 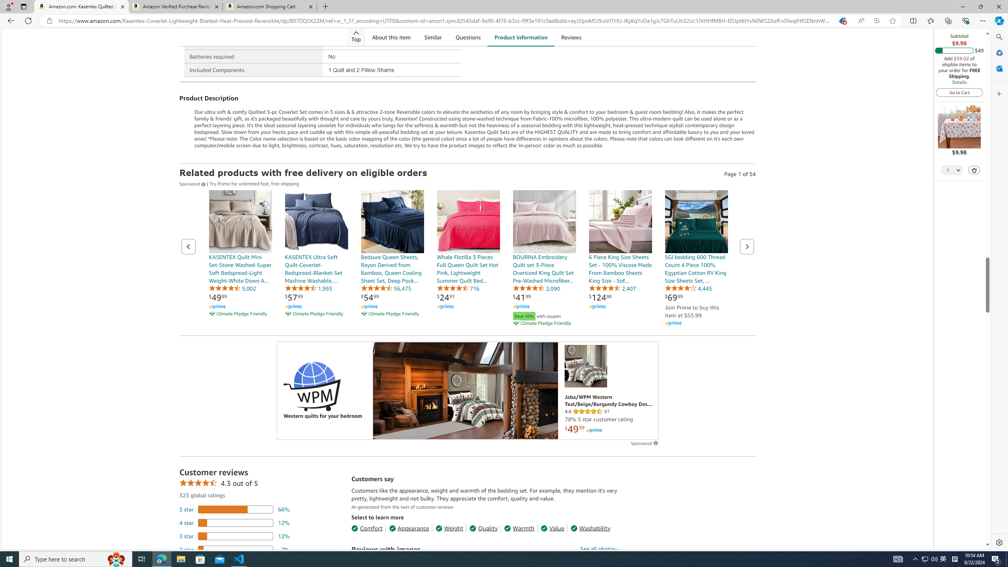 What do you see at coordinates (446, 297) in the screenshot?
I see `$24.91` at bounding box center [446, 297].